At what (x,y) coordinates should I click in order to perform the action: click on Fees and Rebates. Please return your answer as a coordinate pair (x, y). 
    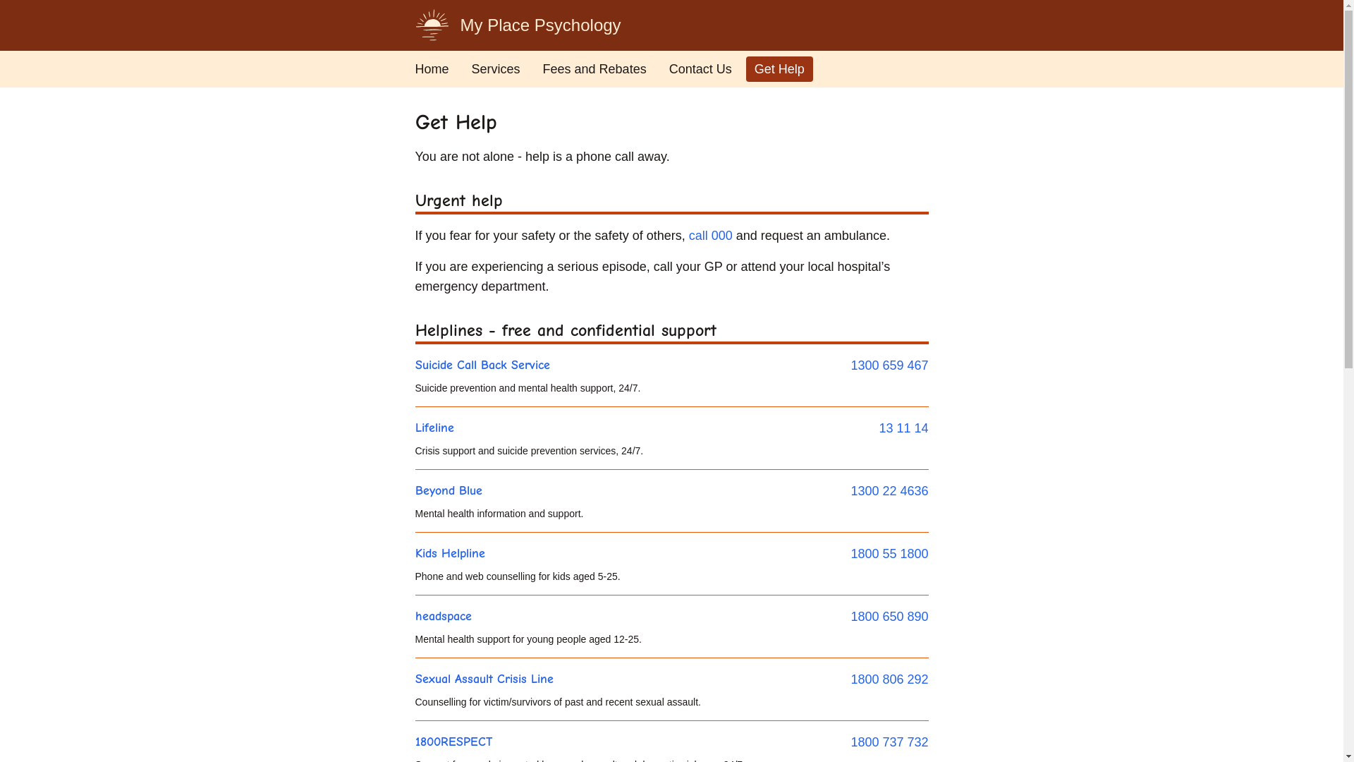
    Looking at the image, I should click on (595, 69).